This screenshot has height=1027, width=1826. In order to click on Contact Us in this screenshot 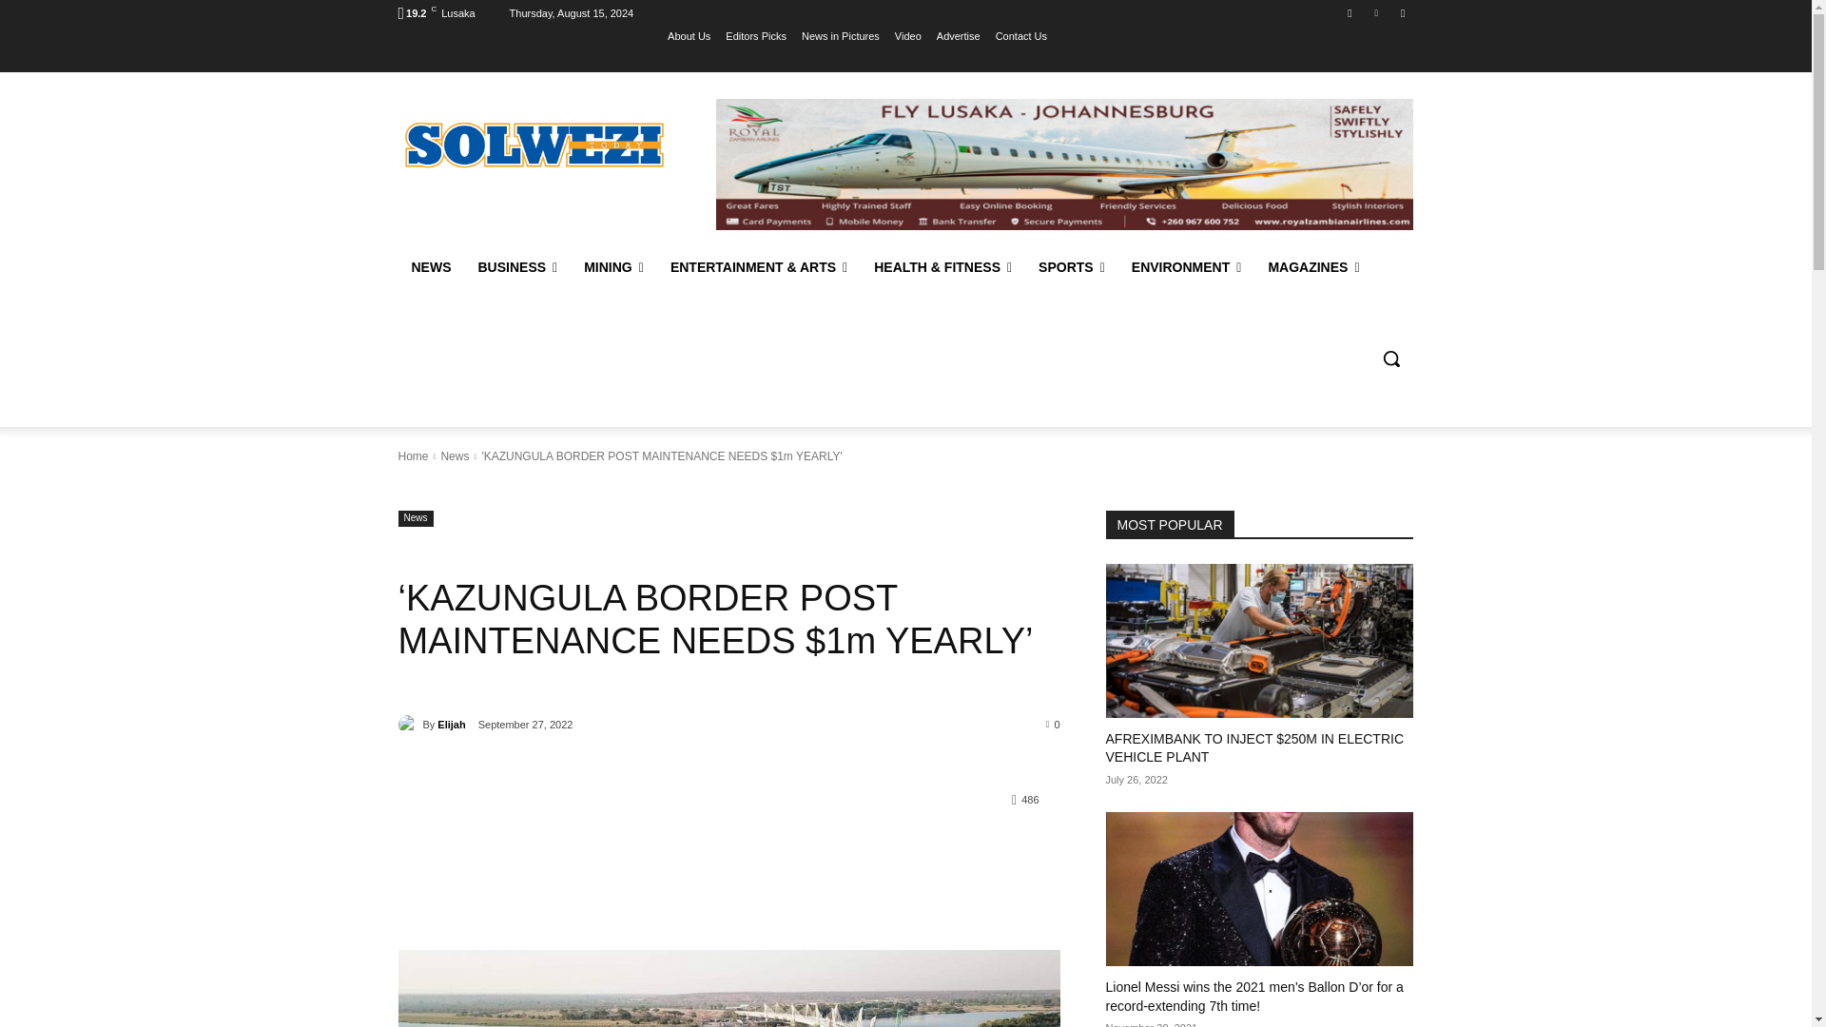, I will do `click(1020, 35)`.